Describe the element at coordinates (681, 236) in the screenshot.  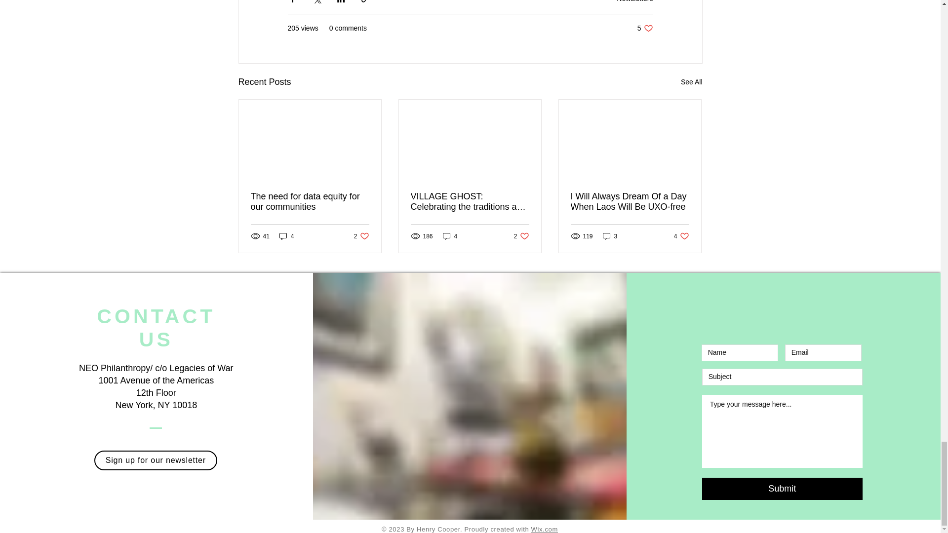
I see `Submit` at that location.